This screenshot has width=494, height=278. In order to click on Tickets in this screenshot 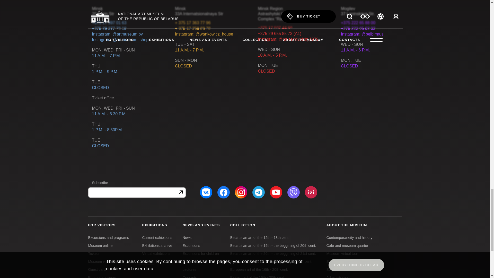, I will do `click(93, 253)`.